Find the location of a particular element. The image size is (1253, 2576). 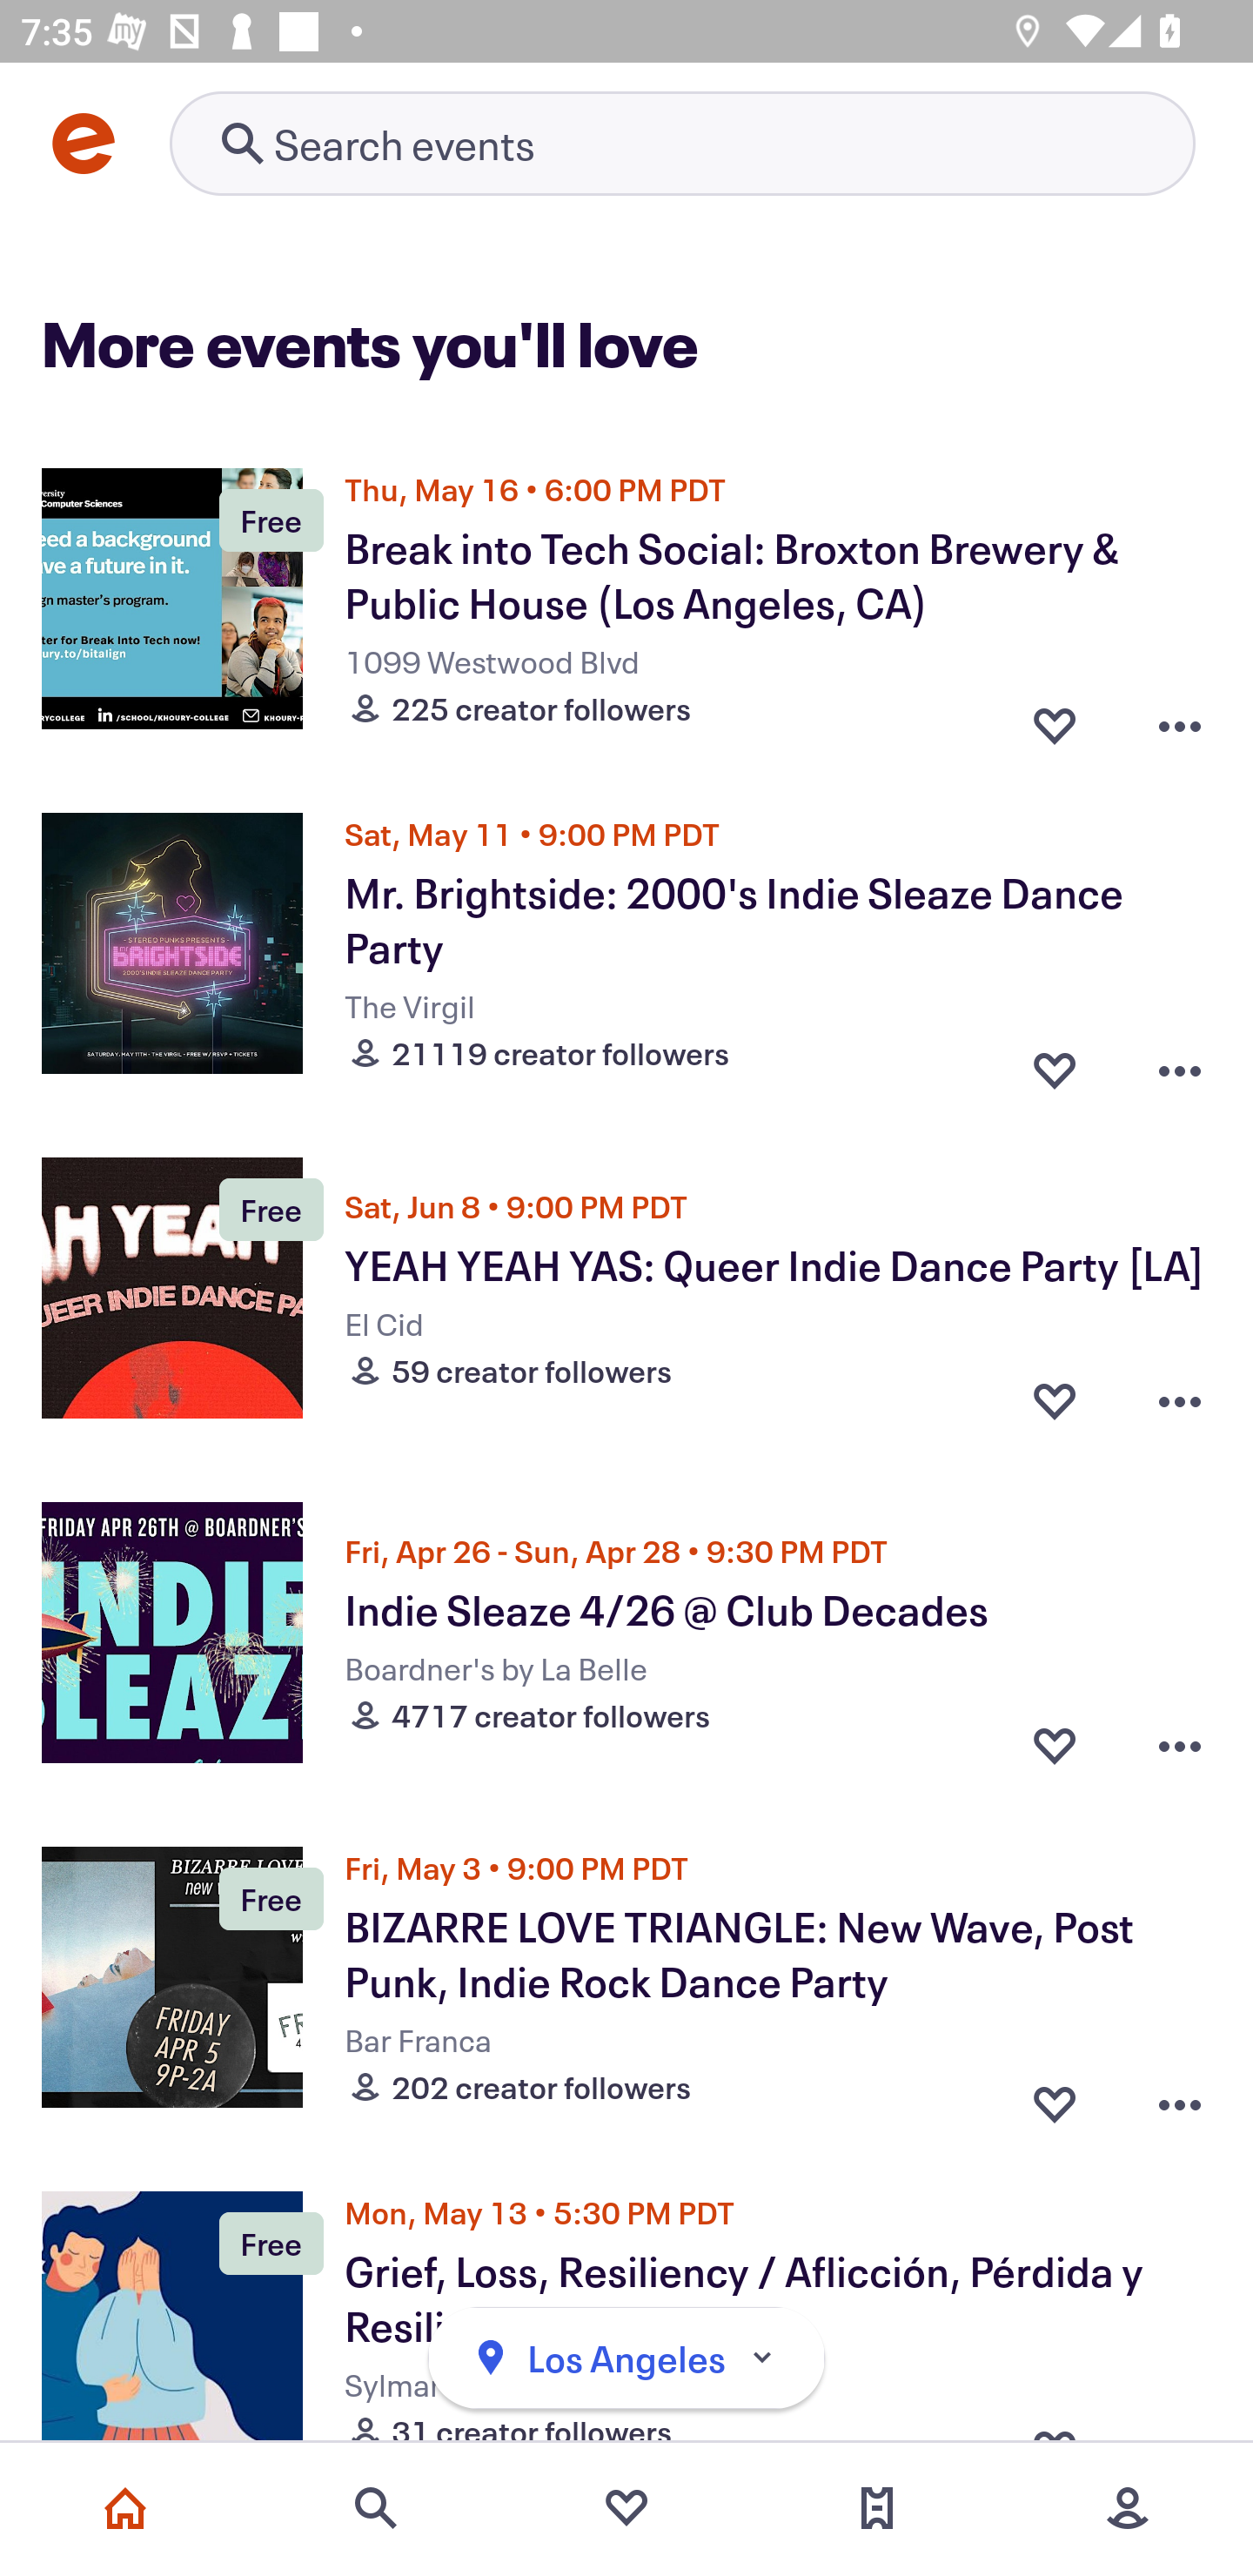

Overflow menu button is located at coordinates (1180, 1744).